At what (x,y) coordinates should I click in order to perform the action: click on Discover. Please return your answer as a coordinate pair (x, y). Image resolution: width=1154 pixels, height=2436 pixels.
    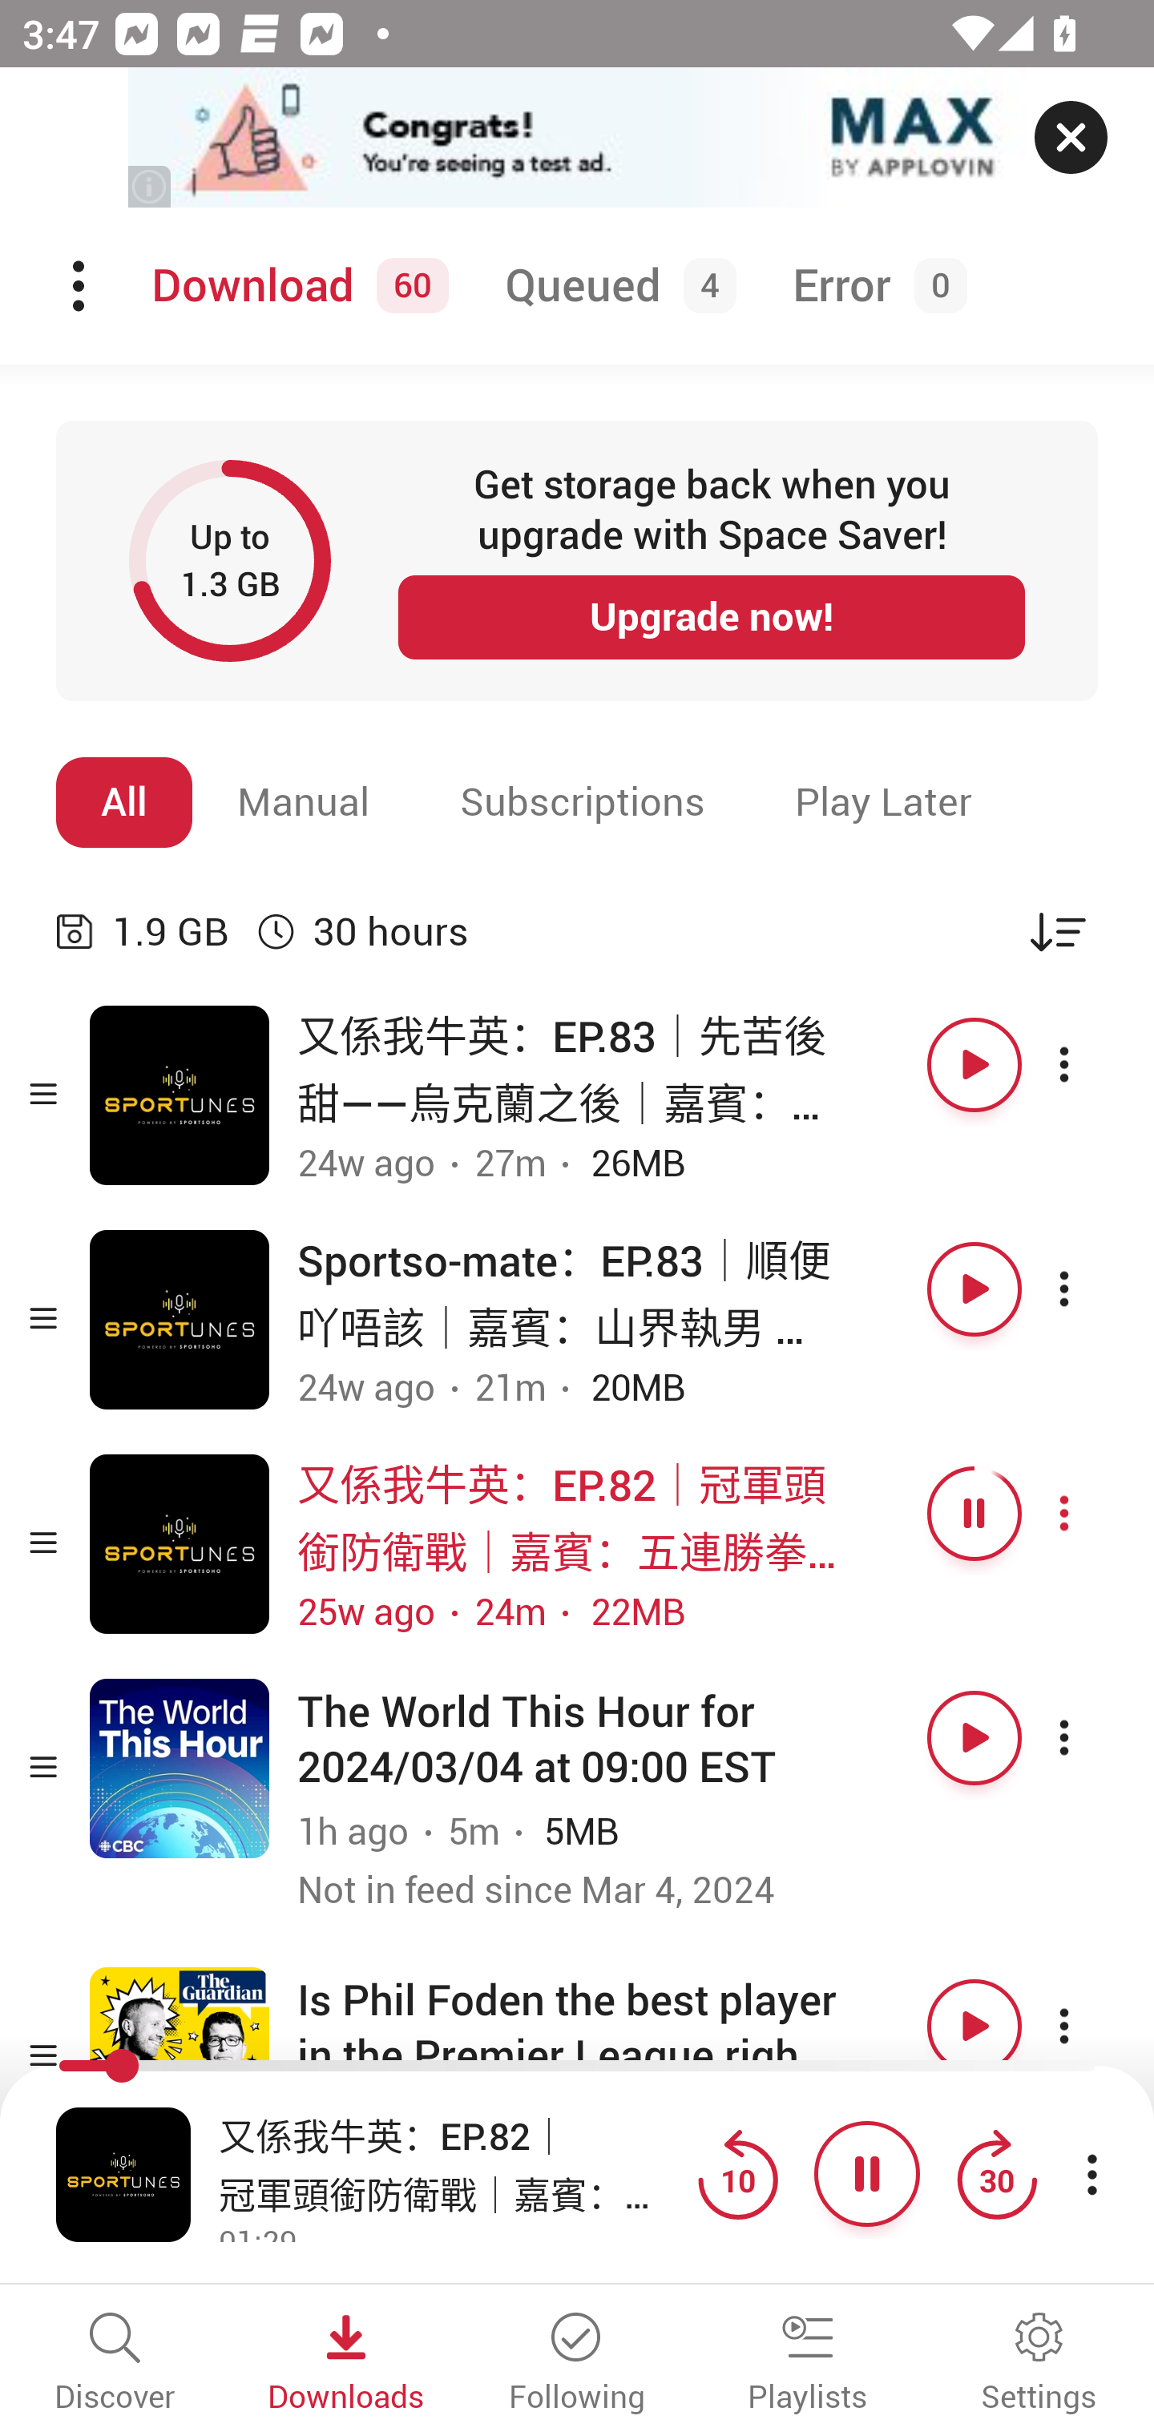
    Looking at the image, I should click on (115, 2364).